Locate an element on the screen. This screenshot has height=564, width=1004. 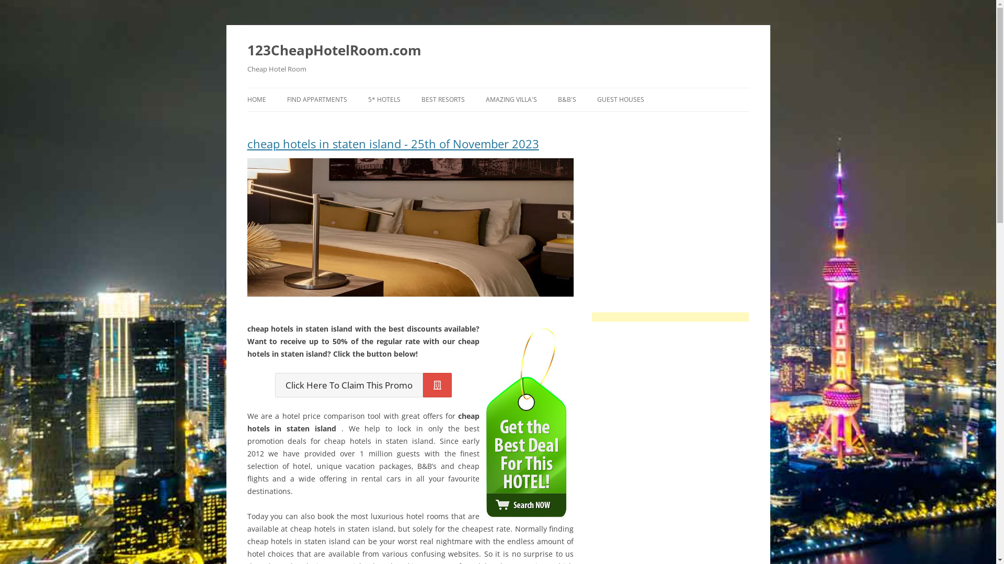
BEST RESORTS is located at coordinates (443, 100).